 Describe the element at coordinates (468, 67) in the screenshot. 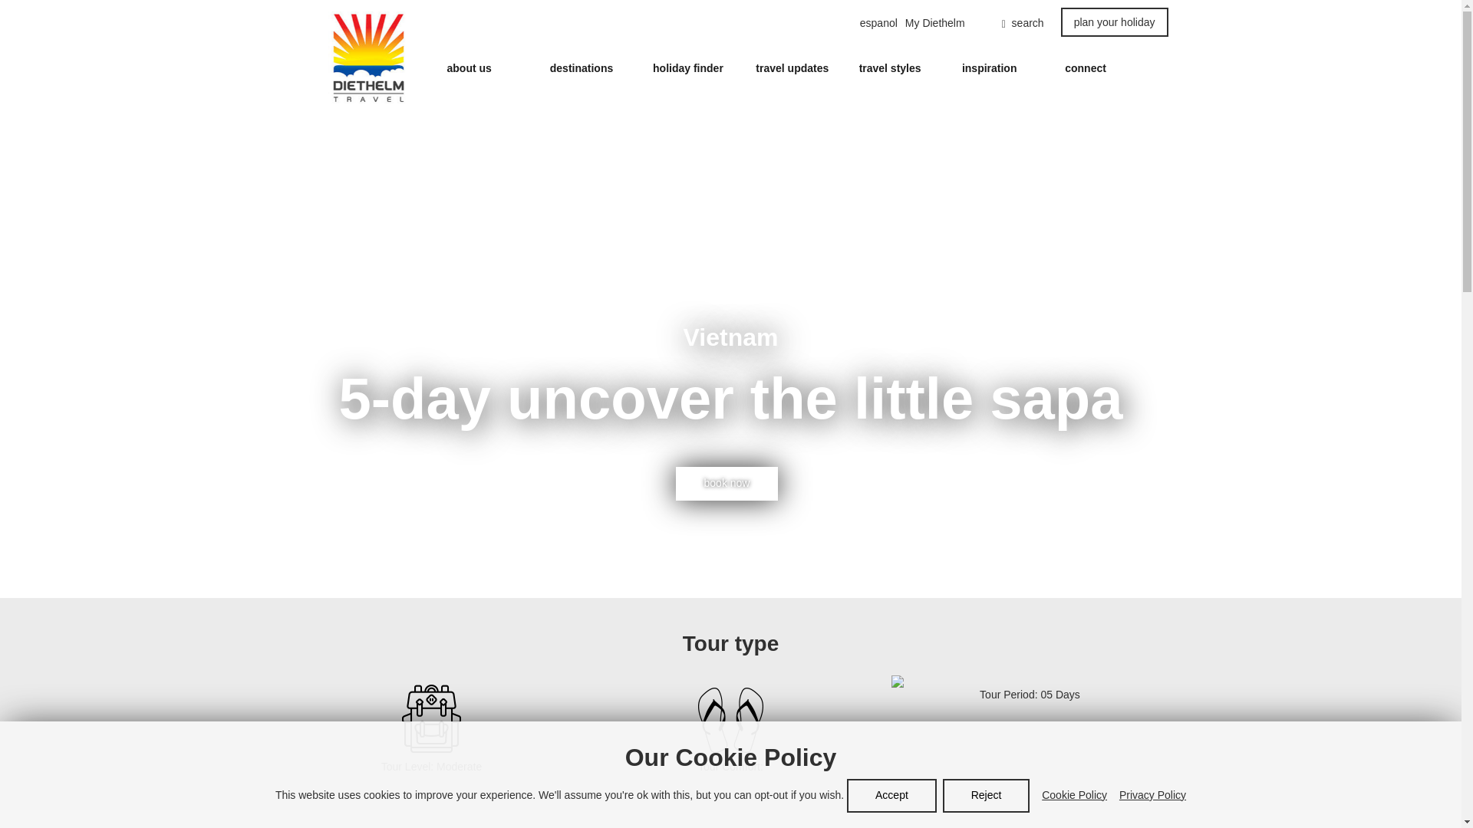

I see `about us` at that location.